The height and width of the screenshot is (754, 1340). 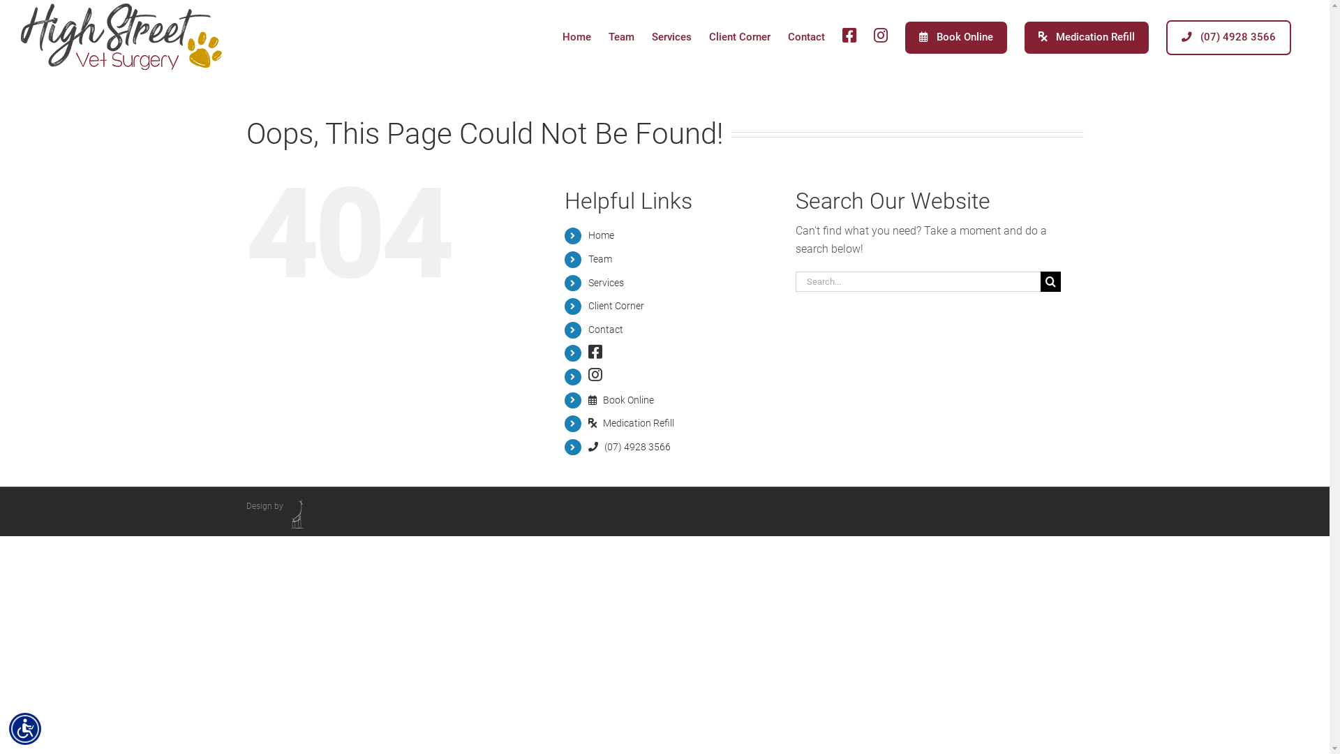 I want to click on IG, so click(x=881, y=36).